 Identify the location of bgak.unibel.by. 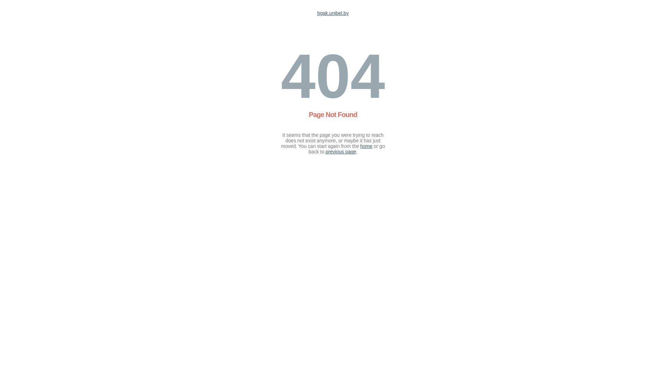
(333, 13).